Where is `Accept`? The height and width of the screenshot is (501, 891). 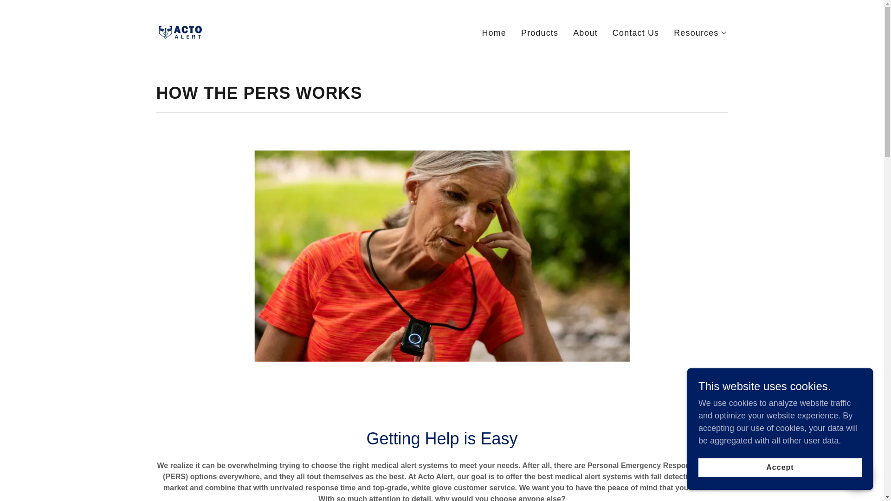
Accept is located at coordinates (780, 468).